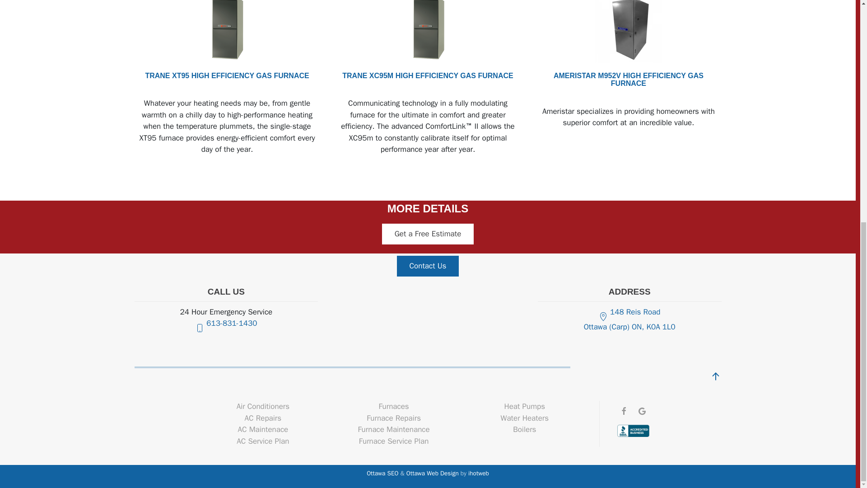  I want to click on Ameristar M952V High Efficiency Gas Furnace, so click(629, 32).